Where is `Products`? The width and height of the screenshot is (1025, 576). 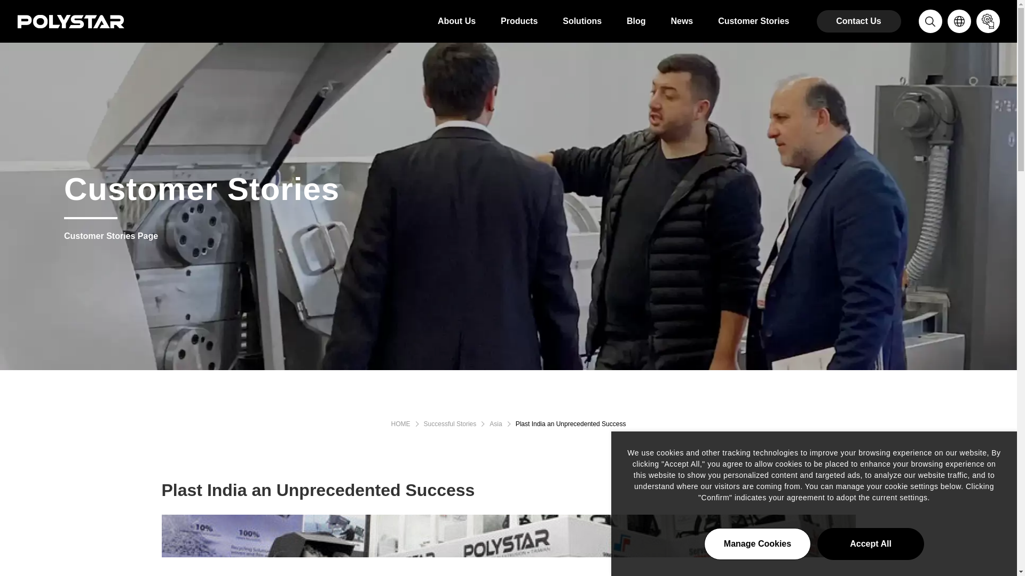
Products is located at coordinates (519, 21).